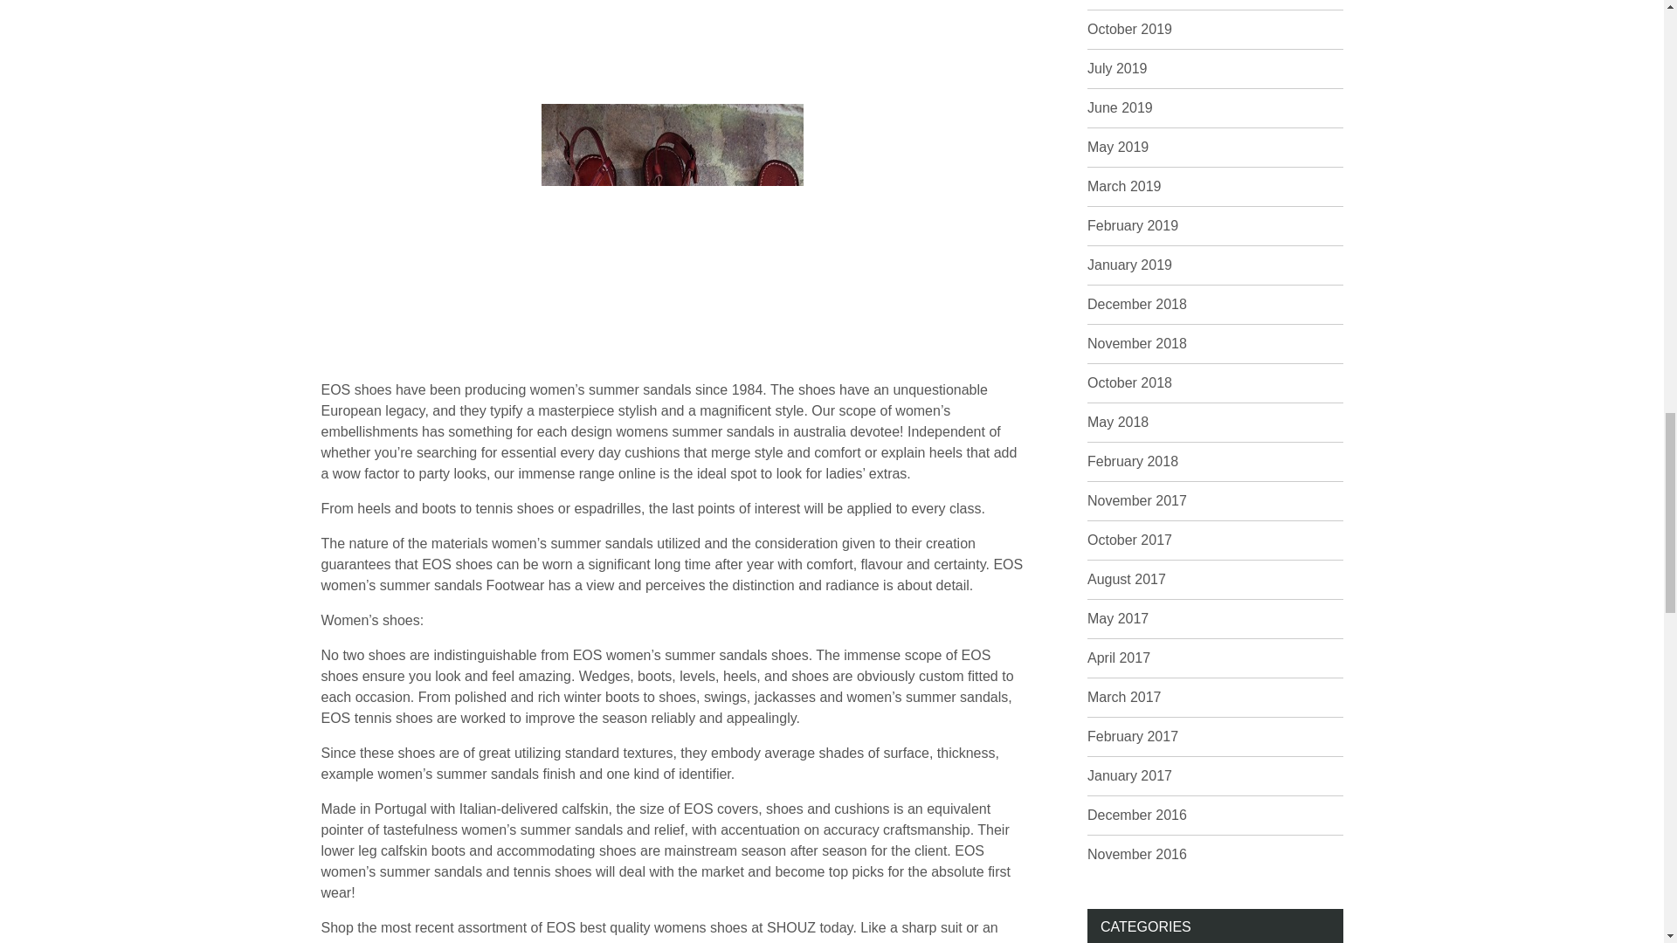  Describe the element at coordinates (673, 234) in the screenshot. I see `womens summer sandals` at that location.